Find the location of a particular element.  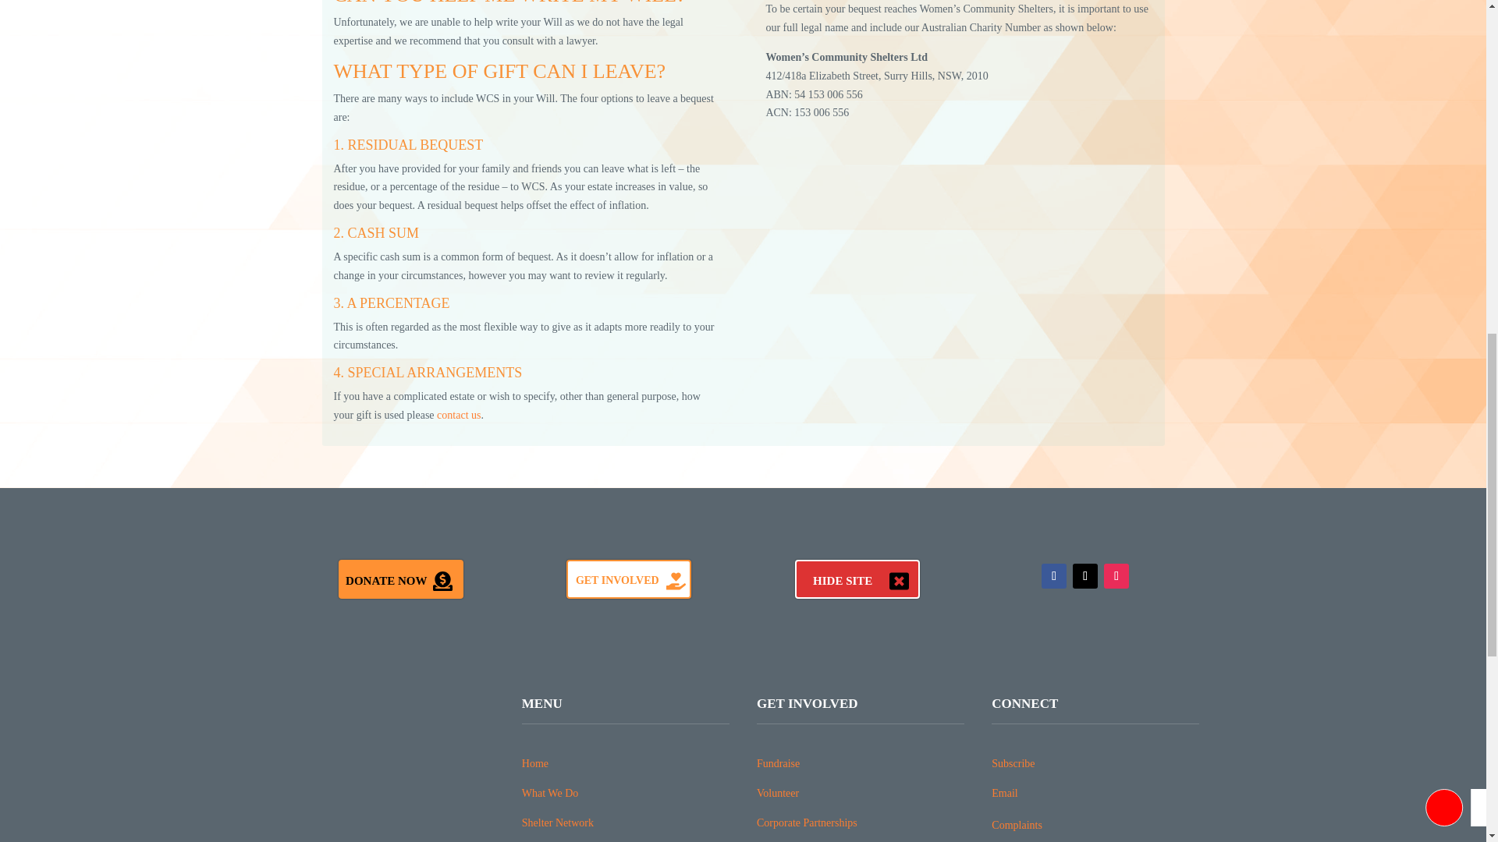

Follow on Facebook is located at coordinates (1053, 575).